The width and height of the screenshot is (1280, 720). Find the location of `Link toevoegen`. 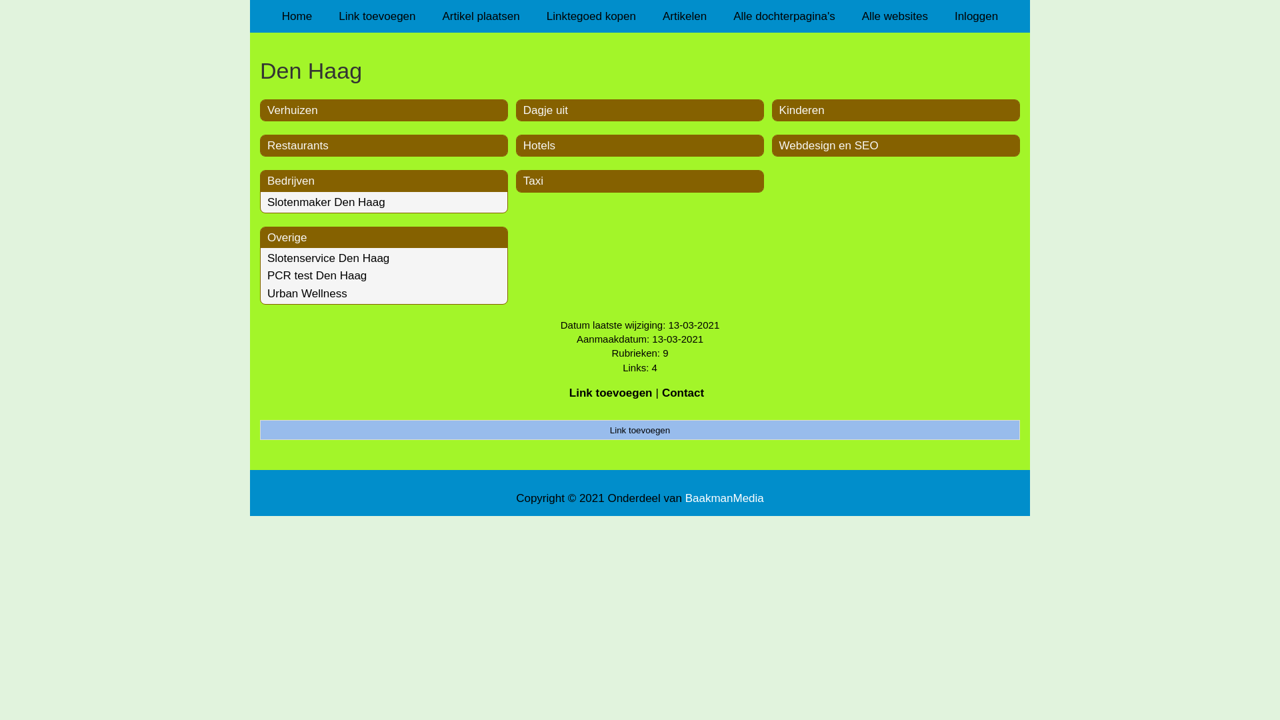

Link toevoegen is located at coordinates (377, 16).